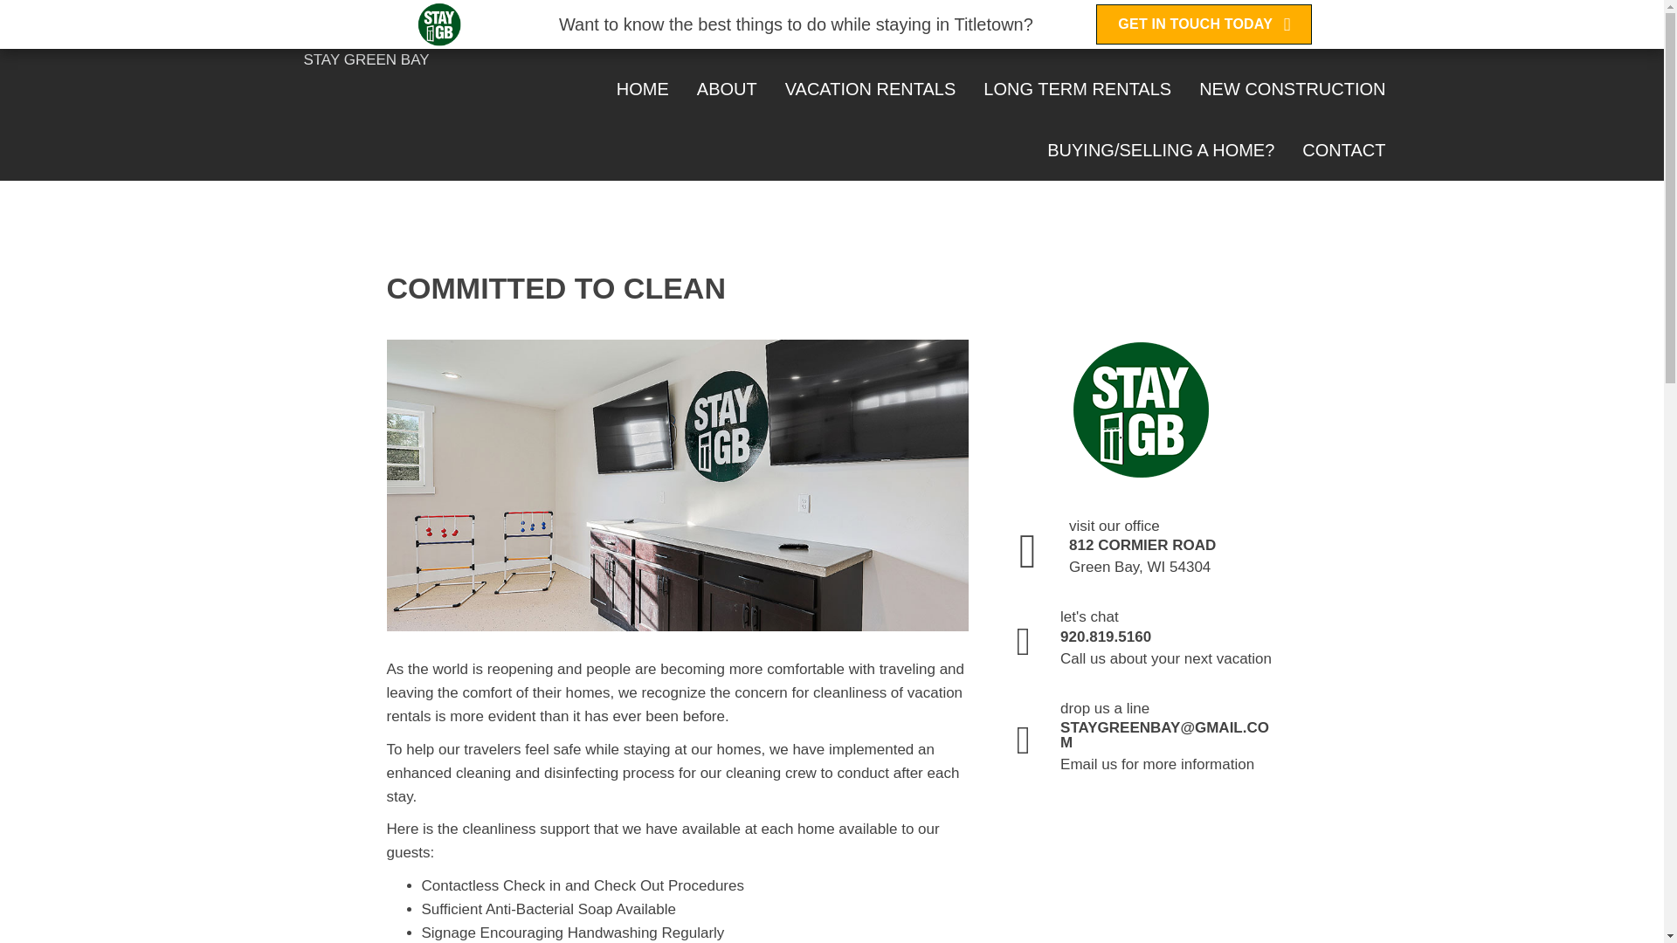 This screenshot has width=1677, height=943. I want to click on 1086 Shadow Lane stay GB, so click(677, 485).